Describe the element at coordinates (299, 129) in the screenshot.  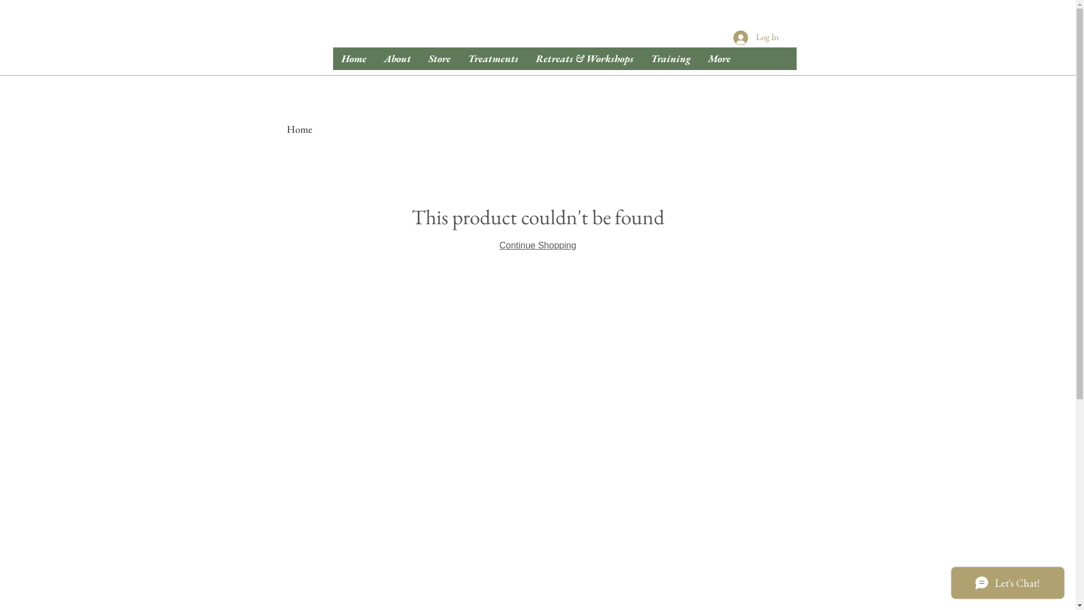
I see `Home` at that location.